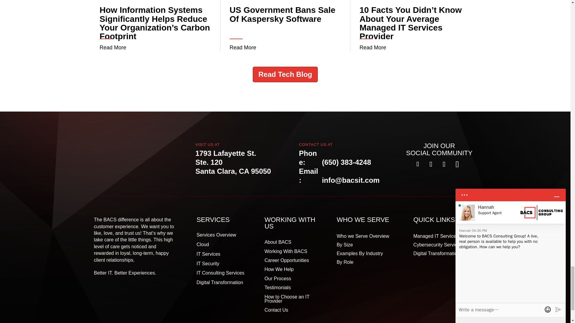 The image size is (575, 323). Describe the element at coordinates (457, 164) in the screenshot. I see `Follow on Youtube` at that location.